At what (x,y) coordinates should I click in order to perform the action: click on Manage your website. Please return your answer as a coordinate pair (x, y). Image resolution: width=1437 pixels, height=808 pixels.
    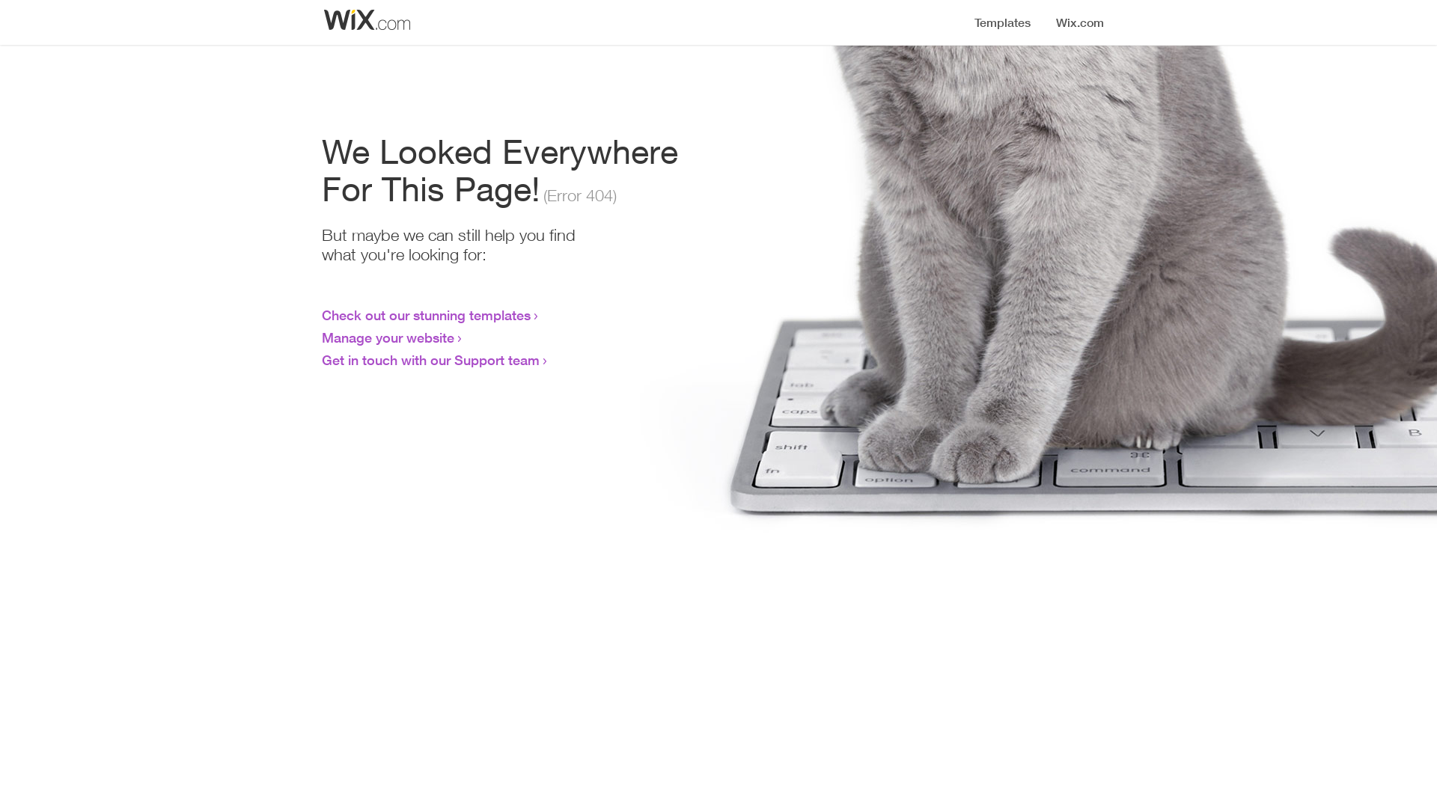
    Looking at the image, I should click on (388, 337).